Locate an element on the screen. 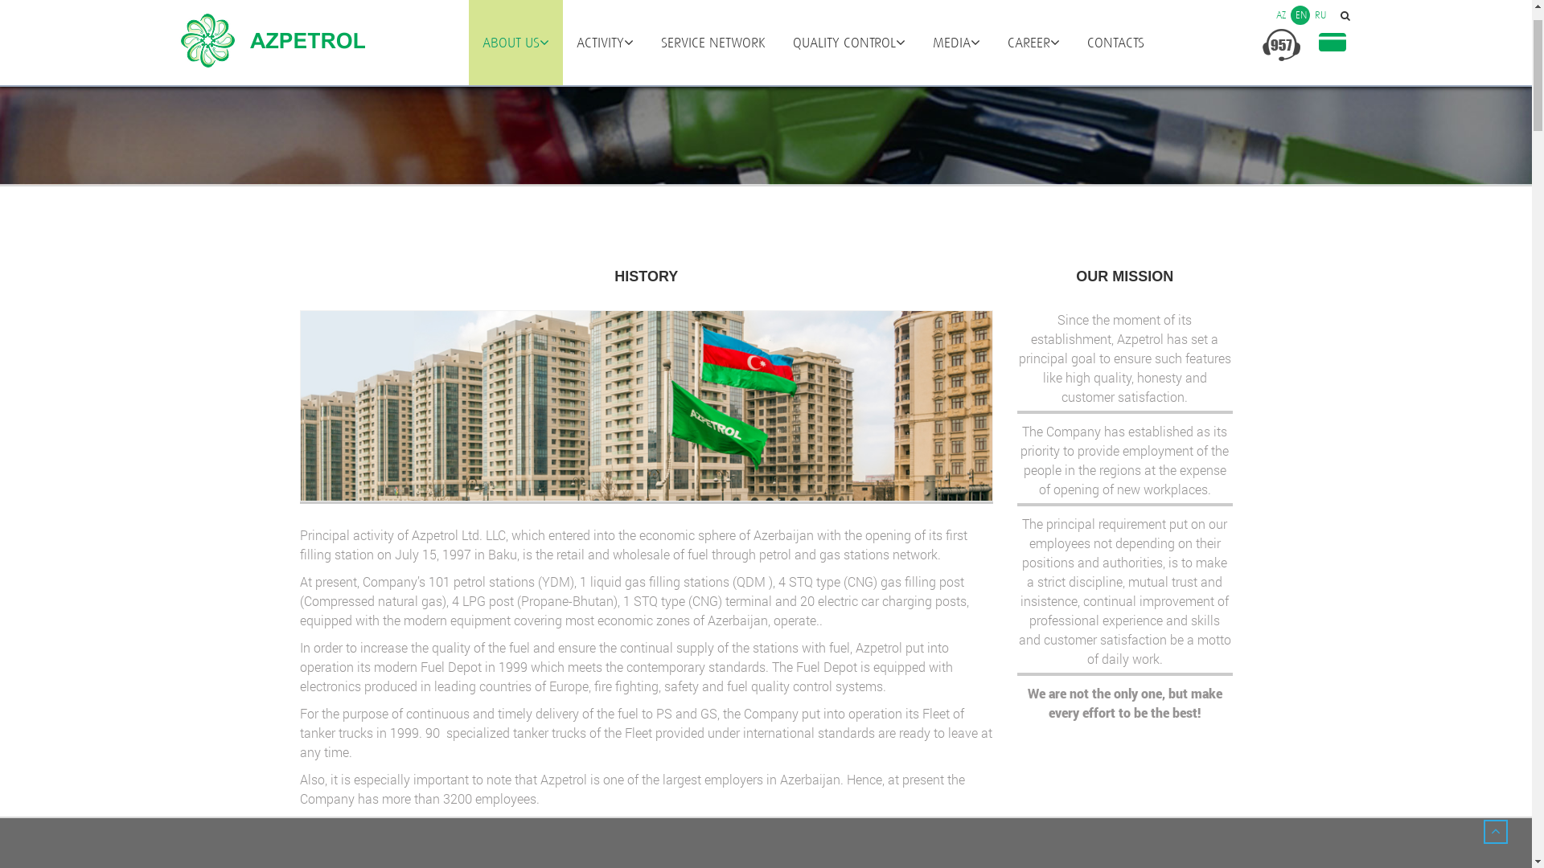 This screenshot has height=868, width=1544. MEDIA is located at coordinates (955, 107).